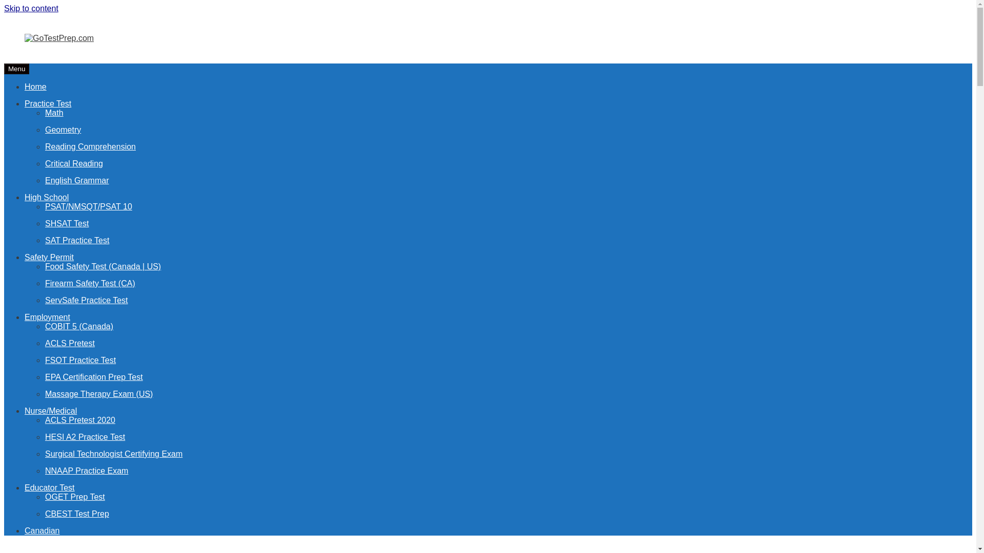 Image resolution: width=984 pixels, height=553 pixels. Describe the element at coordinates (86, 300) in the screenshot. I see `ServSafe Practice Test` at that location.